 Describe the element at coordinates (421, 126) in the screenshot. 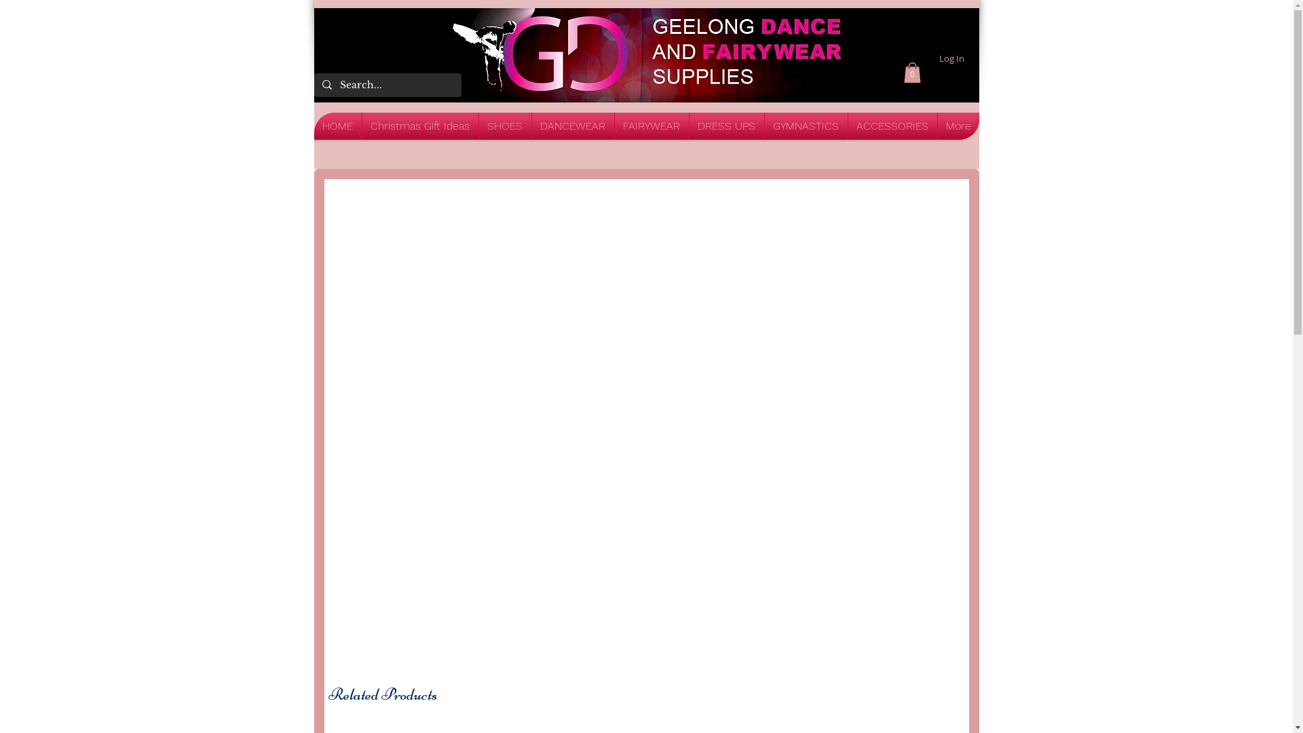

I see `Christmas Gift Ideas` at that location.